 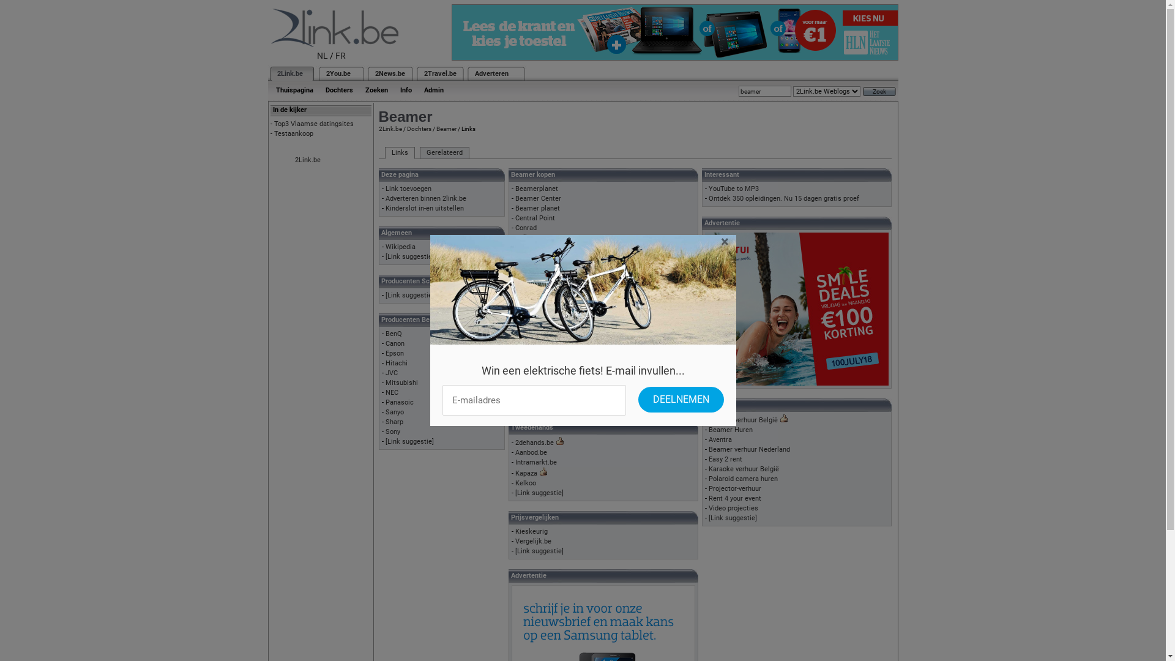 What do you see at coordinates (314, 124) in the screenshot?
I see `Top3 Vlaamse datingsites` at bounding box center [314, 124].